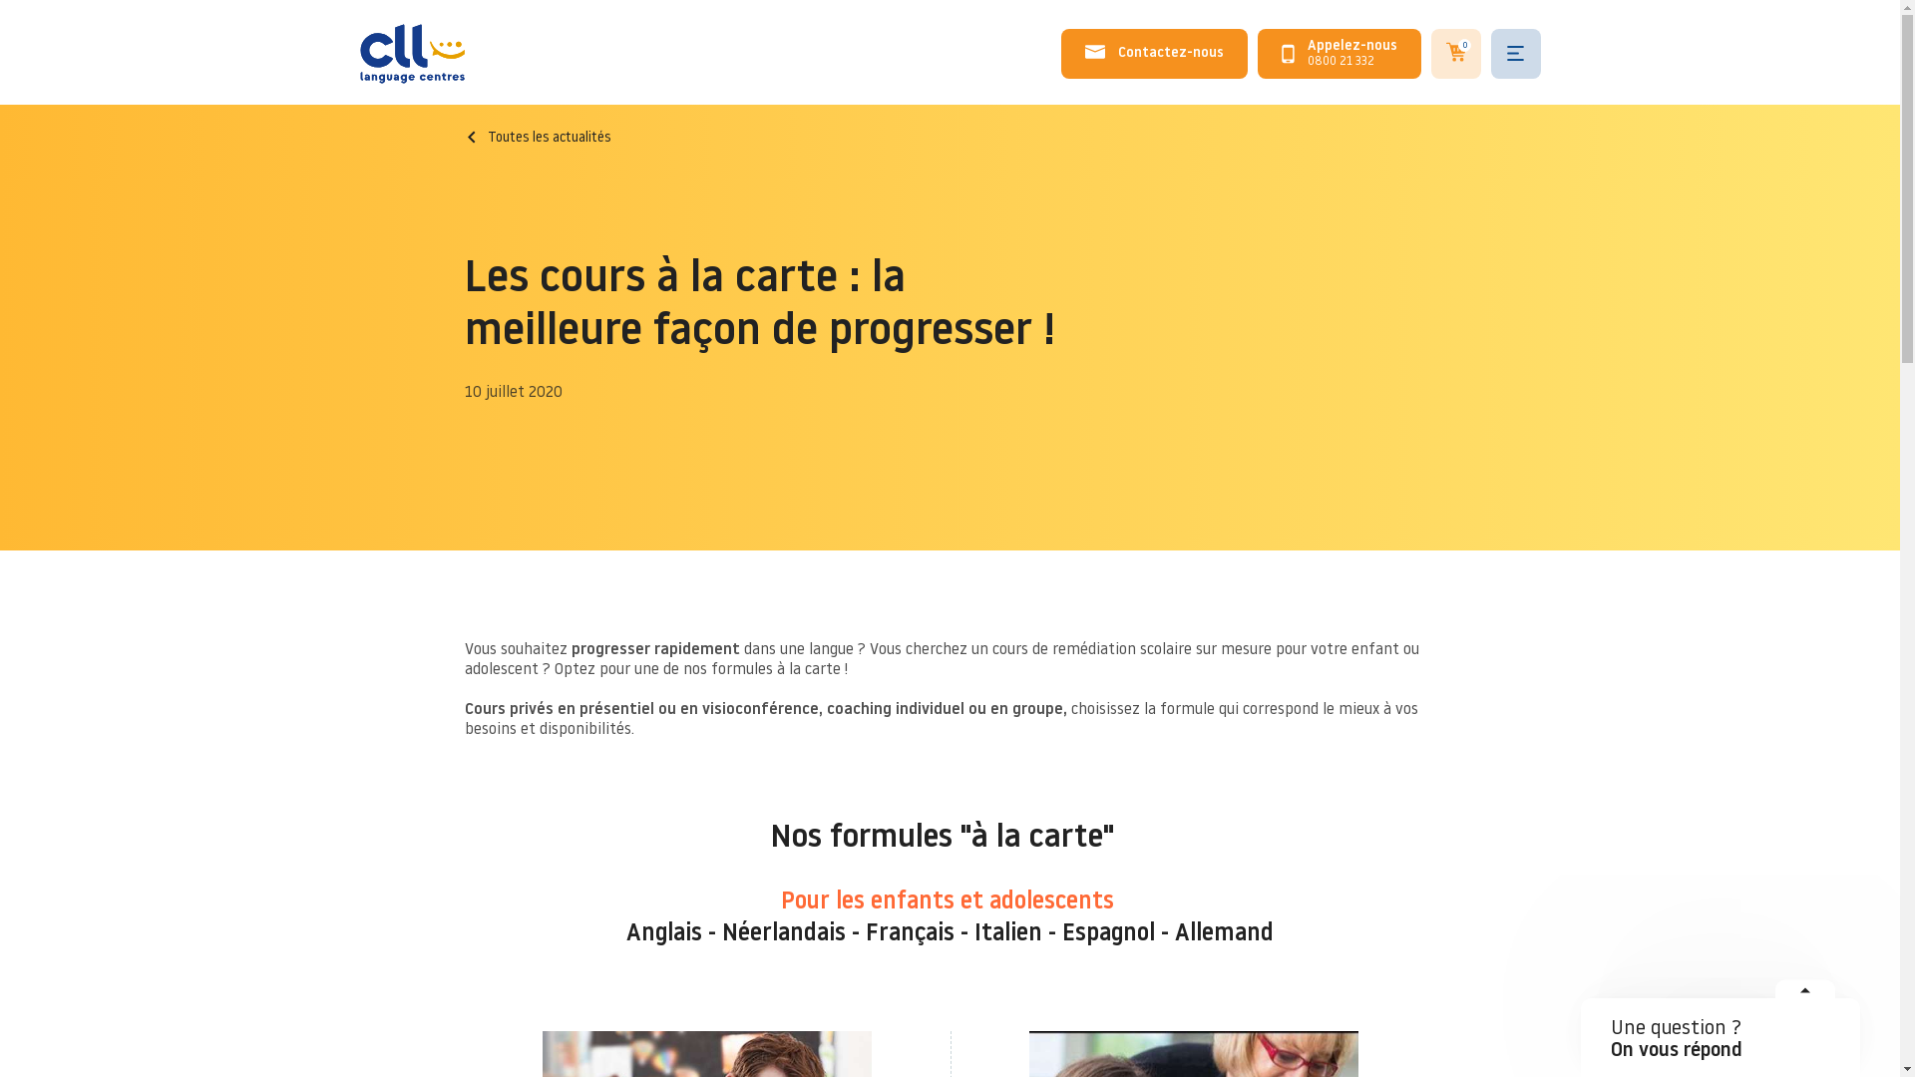 The width and height of the screenshot is (1915, 1077). Describe the element at coordinates (1340, 54) in the screenshot. I see `Appelez-nous
0800 21 332` at that location.